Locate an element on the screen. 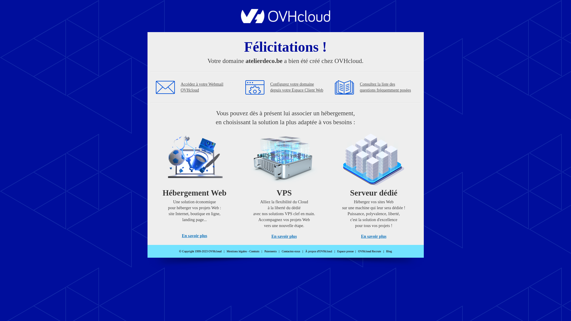 Image resolution: width=571 pixels, height=321 pixels. En savoir plus is located at coordinates (374, 237).